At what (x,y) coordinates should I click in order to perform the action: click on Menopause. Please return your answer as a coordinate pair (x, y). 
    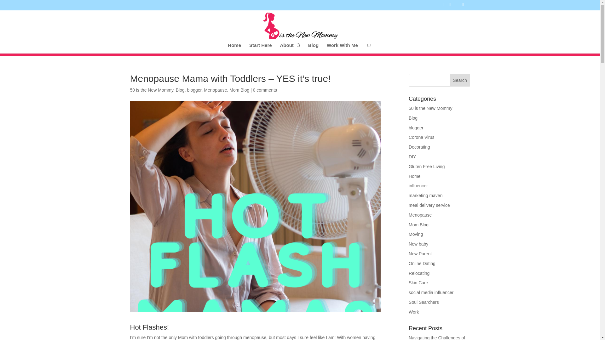
    Looking at the image, I should click on (420, 215).